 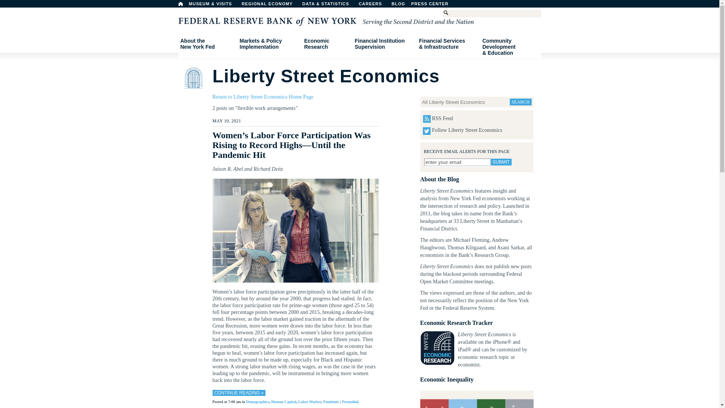 I want to click on BLOG, so click(x=418, y=6).